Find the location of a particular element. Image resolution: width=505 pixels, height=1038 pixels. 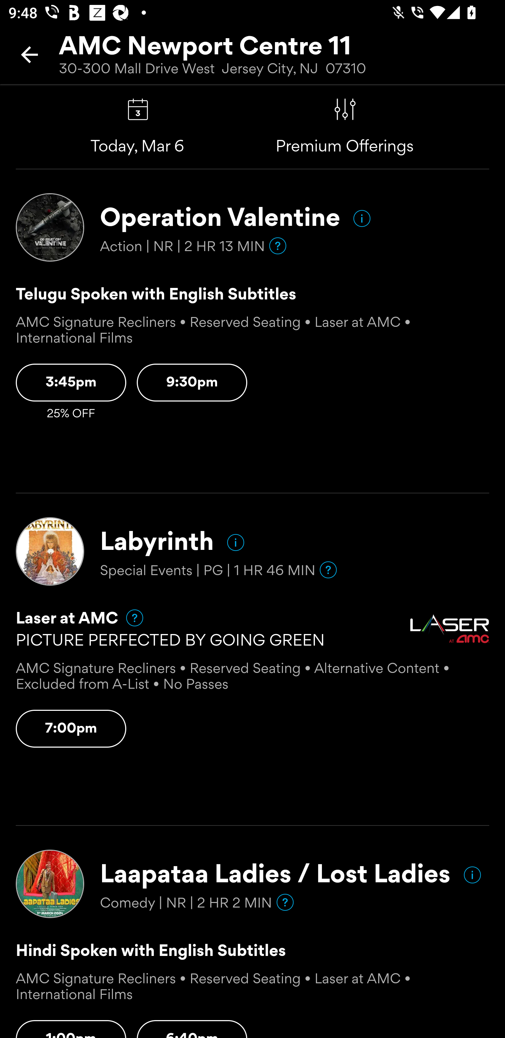

Change selected day is located at coordinates (138, 109).